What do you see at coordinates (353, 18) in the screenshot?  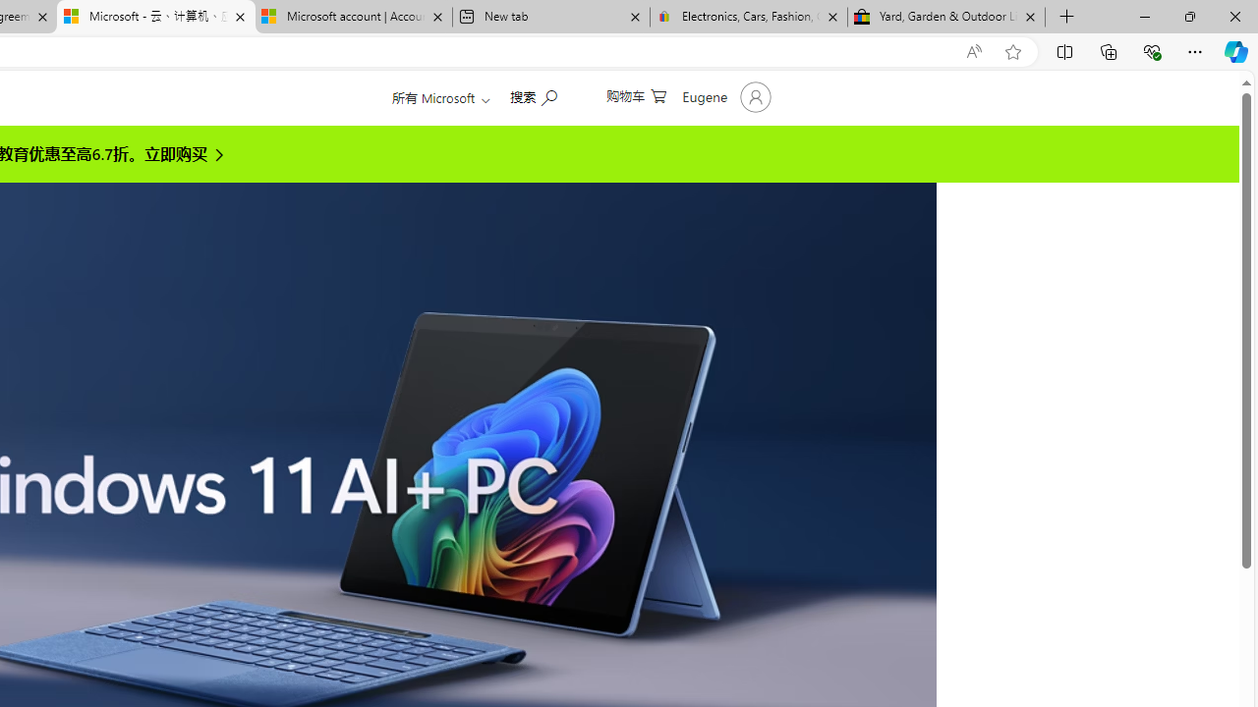 I see `Microsoft account | Account Checkup` at bounding box center [353, 18].